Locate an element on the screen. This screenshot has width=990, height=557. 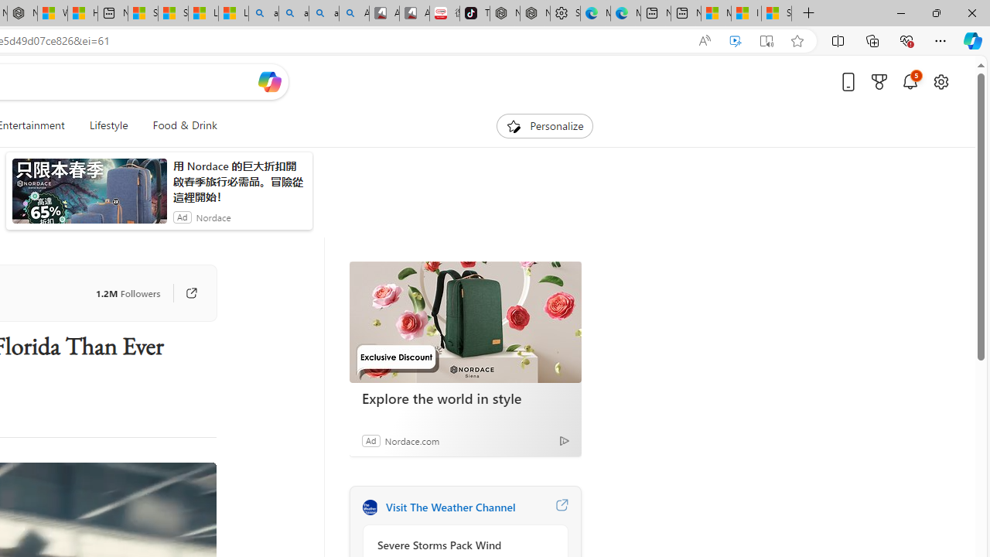
Go to publisher's site is located at coordinates (191, 292).